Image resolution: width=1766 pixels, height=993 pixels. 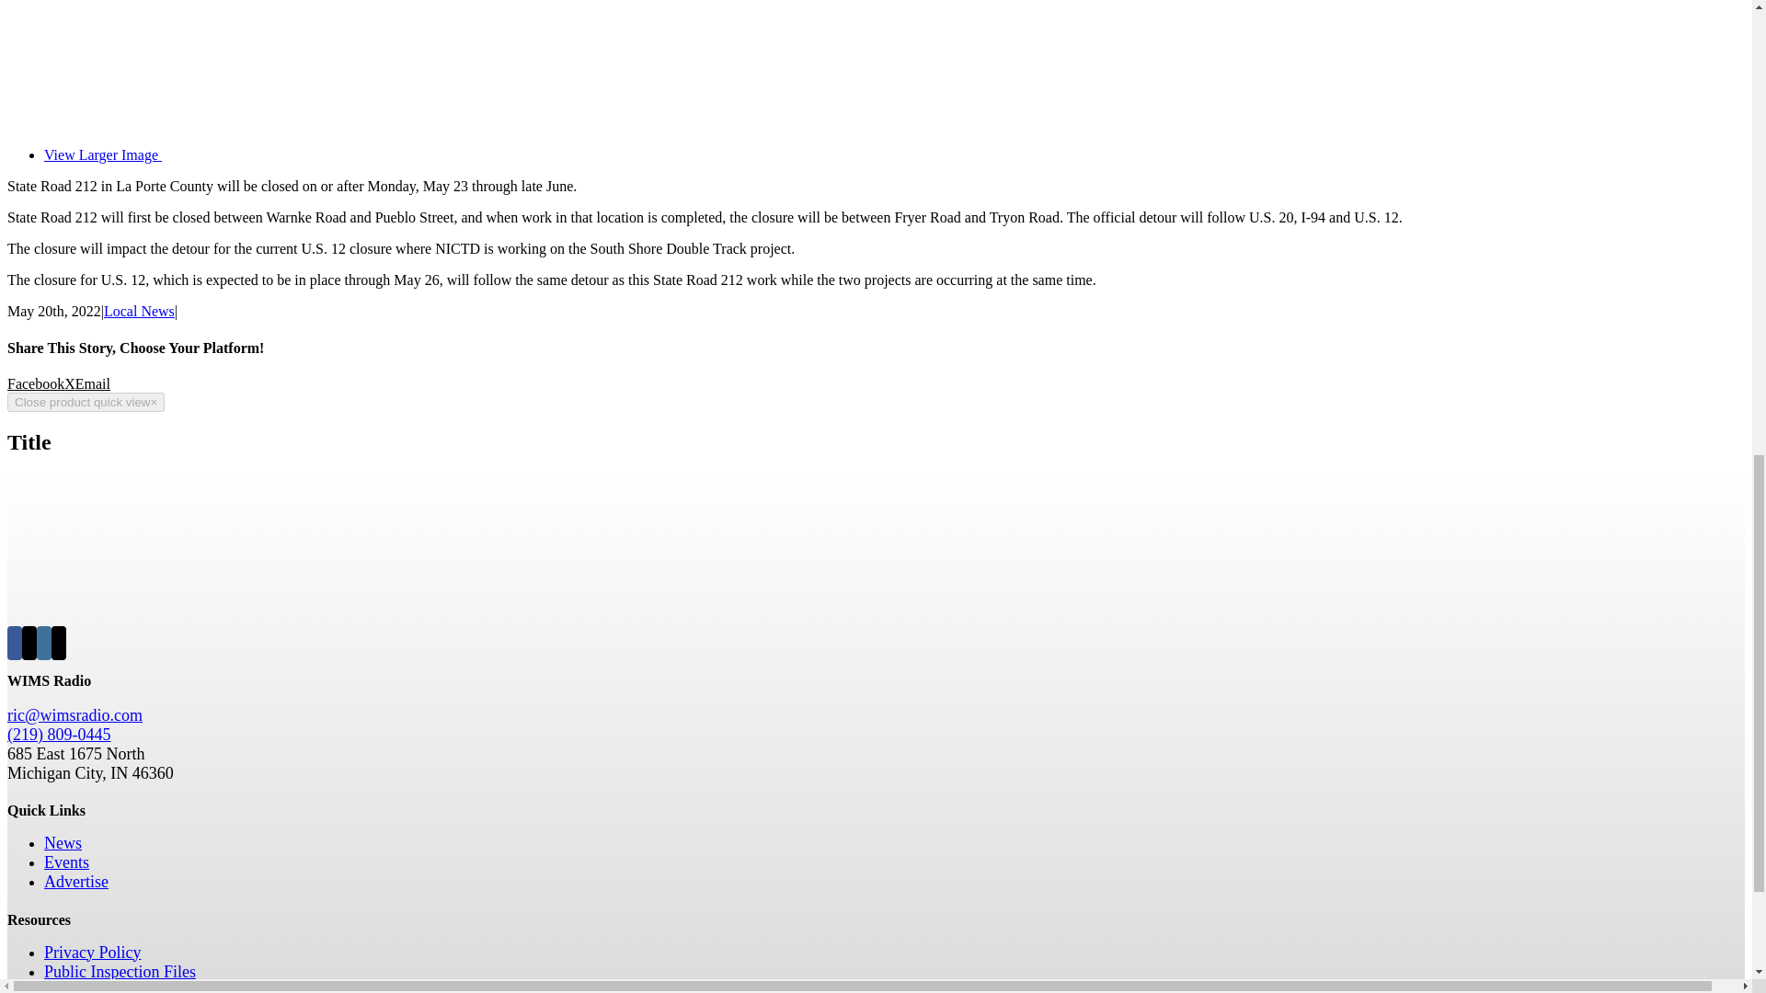 What do you see at coordinates (63, 842) in the screenshot?
I see `News` at bounding box center [63, 842].